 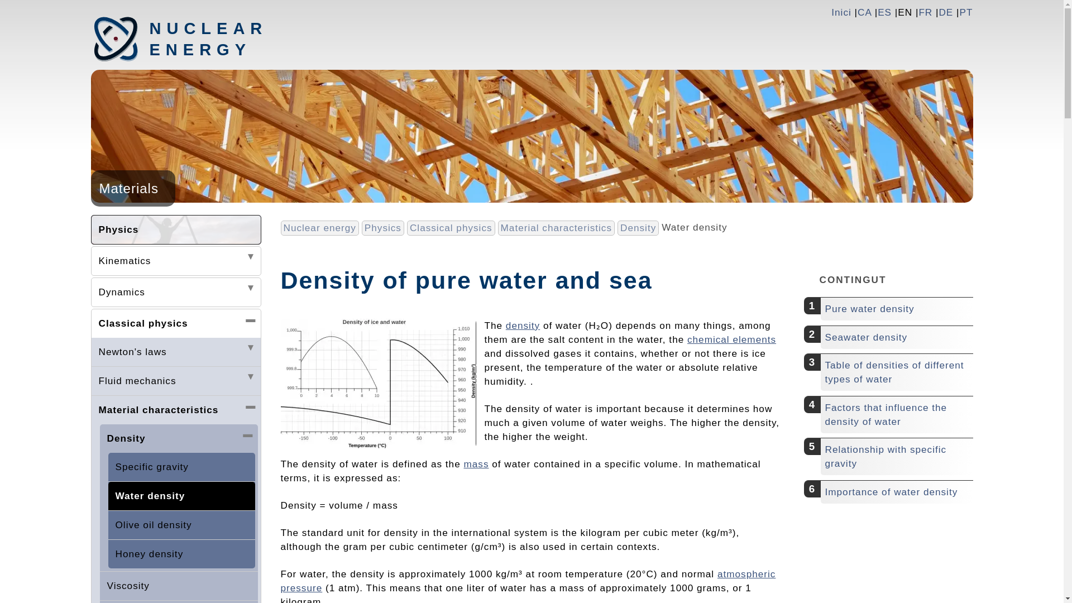 What do you see at coordinates (175, 291) in the screenshot?
I see `Dynamics` at bounding box center [175, 291].